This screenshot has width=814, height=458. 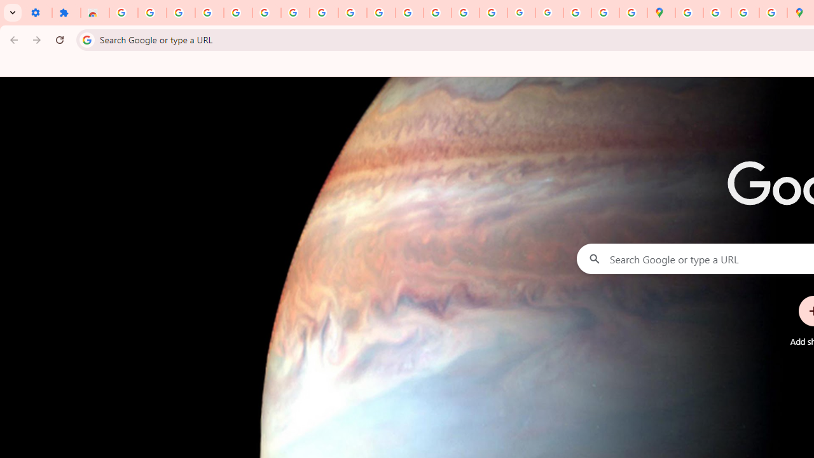 I want to click on https://scholar.google.com/, so click(x=410, y=13).